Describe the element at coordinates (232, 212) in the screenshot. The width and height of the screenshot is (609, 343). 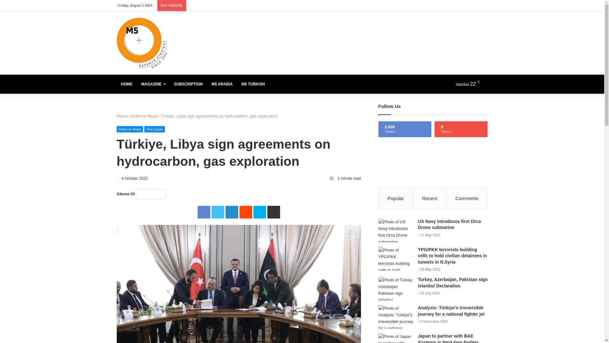
I see `LinkedIn` at that location.